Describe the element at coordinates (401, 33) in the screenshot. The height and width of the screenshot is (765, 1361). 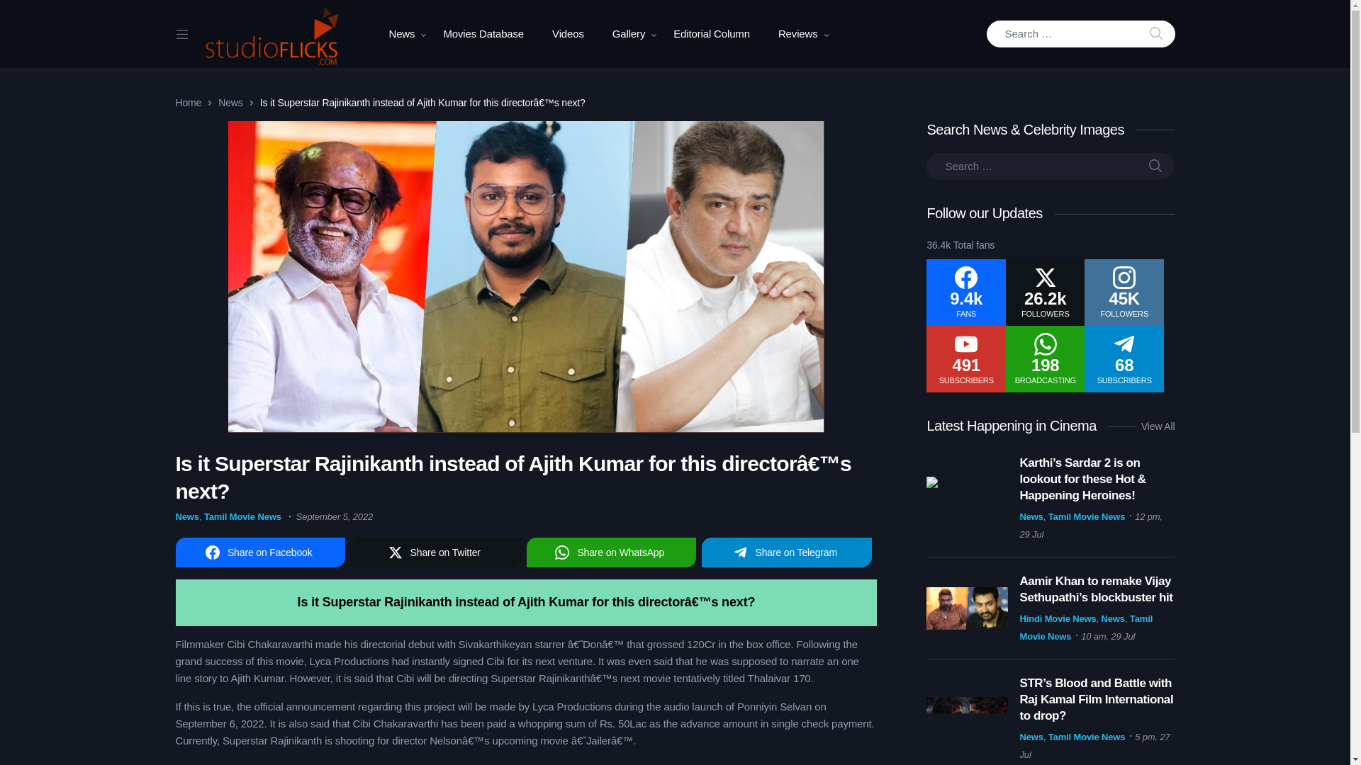
I see `News` at that location.